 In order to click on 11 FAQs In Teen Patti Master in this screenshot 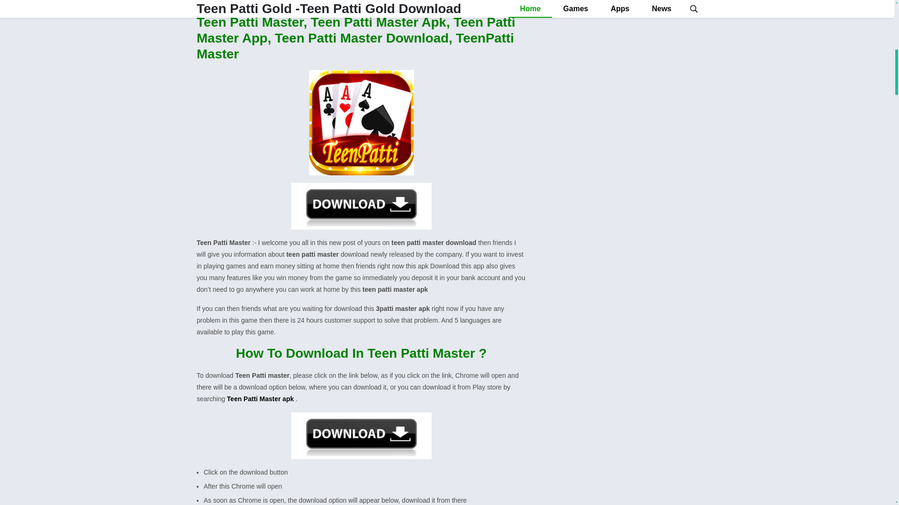, I will do `click(242, 0)`.